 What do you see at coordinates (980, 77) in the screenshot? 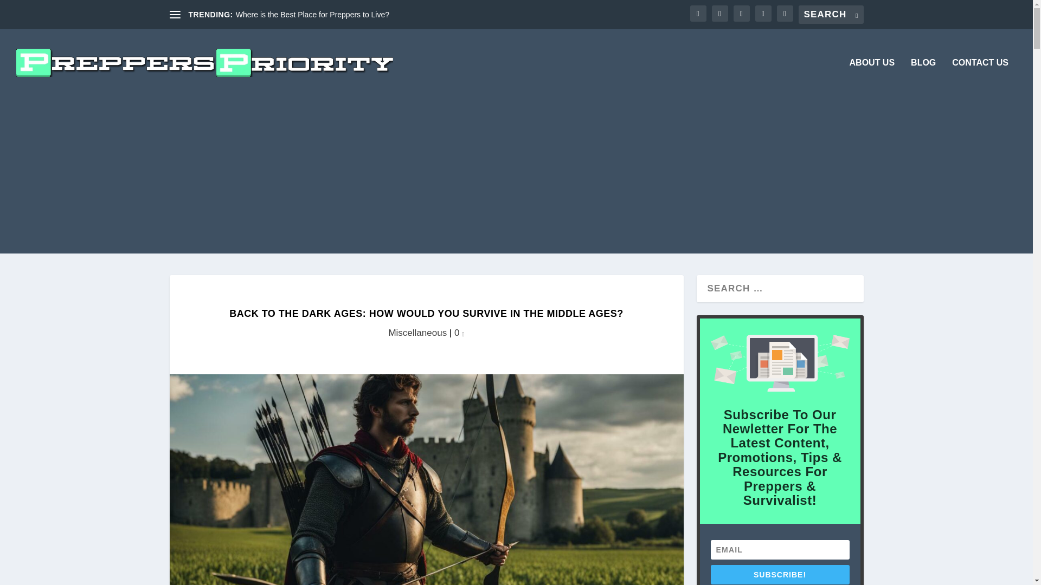
I see `CONTACT US` at bounding box center [980, 77].